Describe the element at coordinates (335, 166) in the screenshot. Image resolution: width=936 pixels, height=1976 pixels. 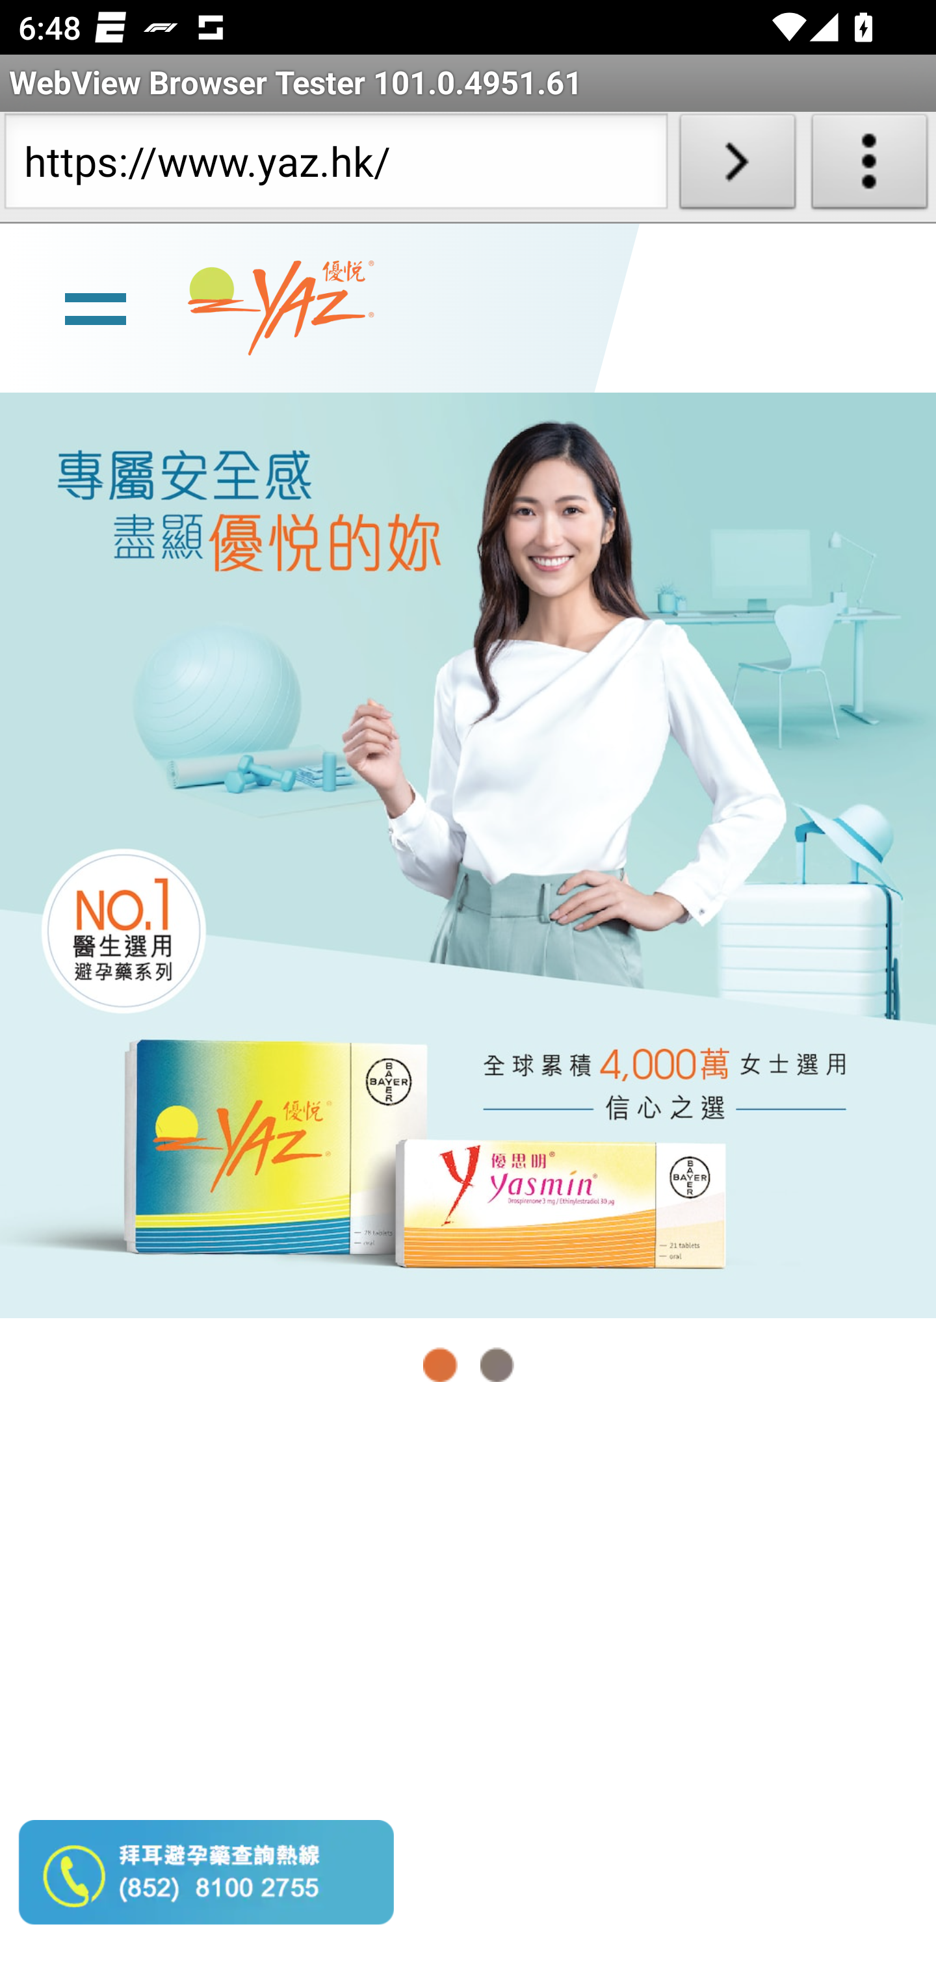
I see `https://www.yaz.hk/` at that location.